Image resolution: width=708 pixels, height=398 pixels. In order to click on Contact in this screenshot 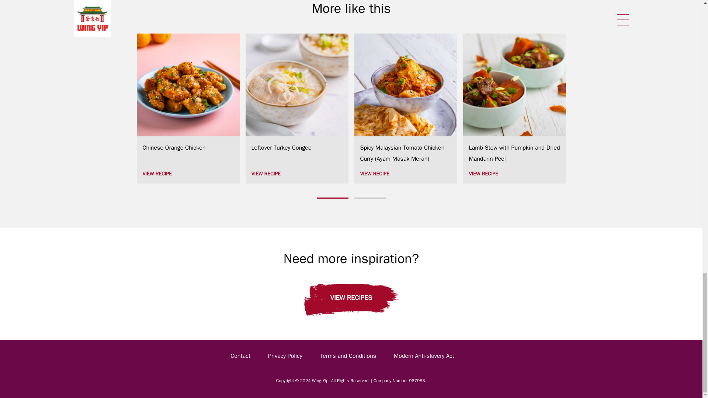, I will do `click(240, 356)`.